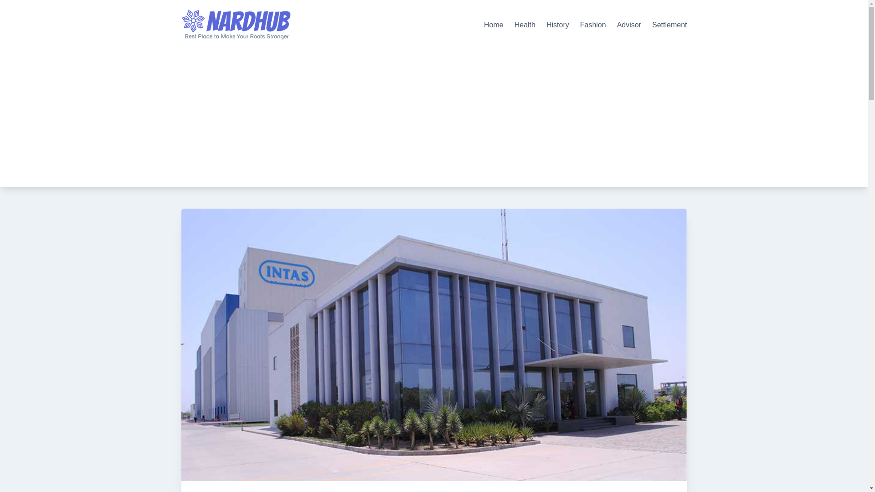 This screenshot has height=492, width=875. I want to click on Advisor, so click(629, 25).